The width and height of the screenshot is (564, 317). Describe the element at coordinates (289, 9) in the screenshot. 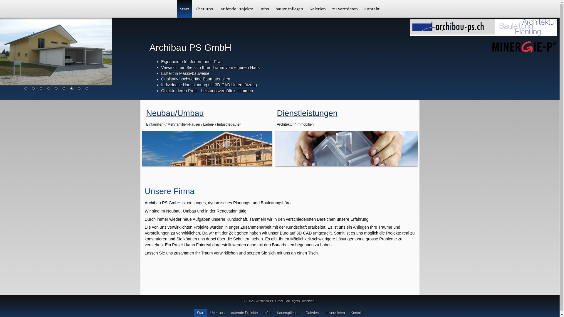

I see `bauen/pflegen` at that location.